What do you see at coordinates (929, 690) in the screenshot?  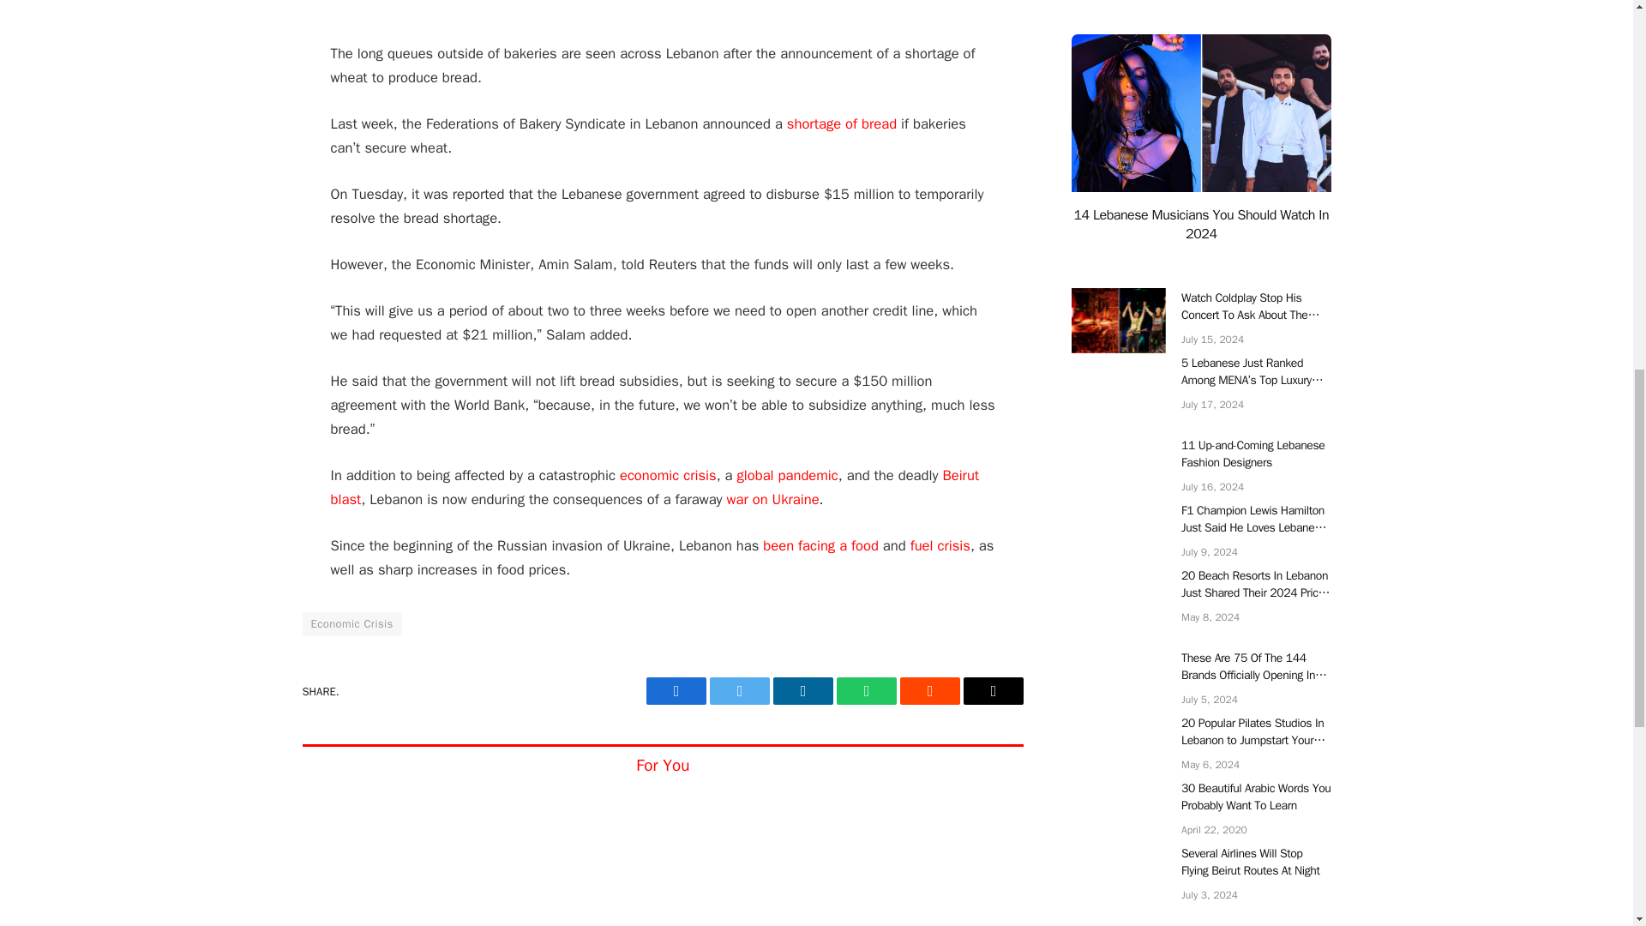 I see `Share on Reddit` at bounding box center [929, 690].